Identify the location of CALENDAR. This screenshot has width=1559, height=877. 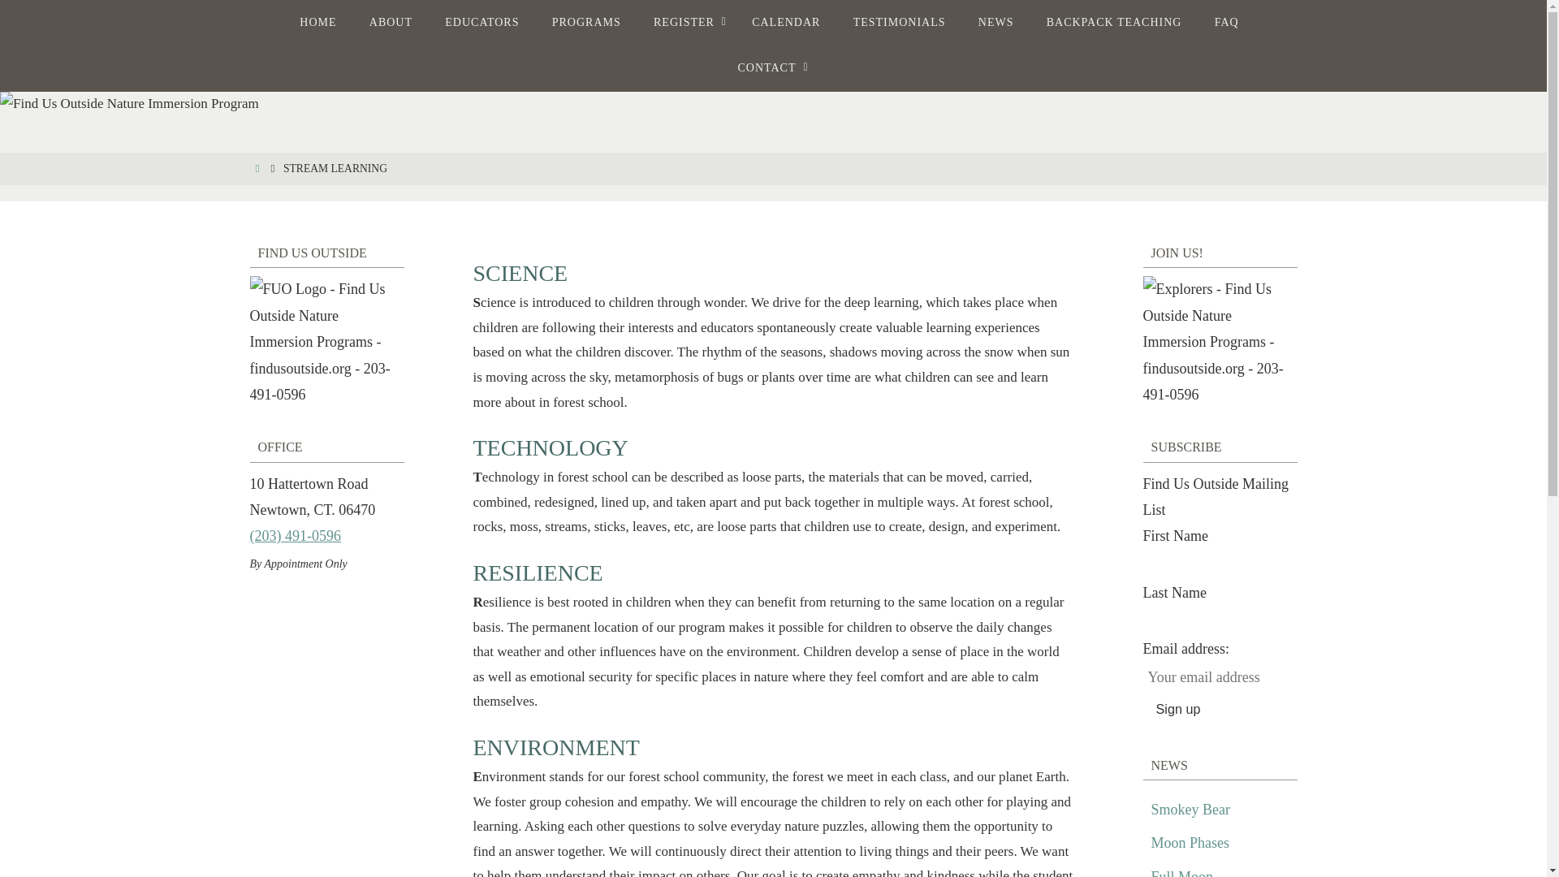
(786, 23).